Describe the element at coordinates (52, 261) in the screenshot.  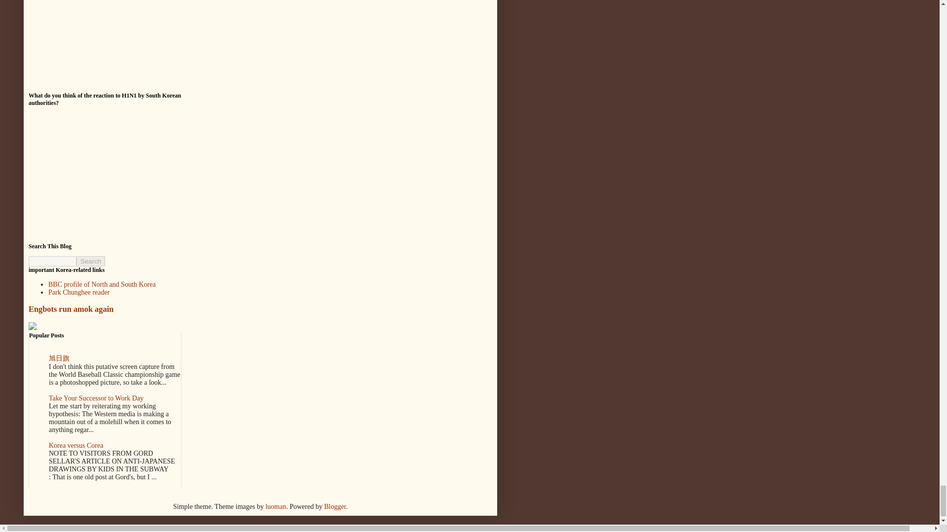
I see `search` at that location.